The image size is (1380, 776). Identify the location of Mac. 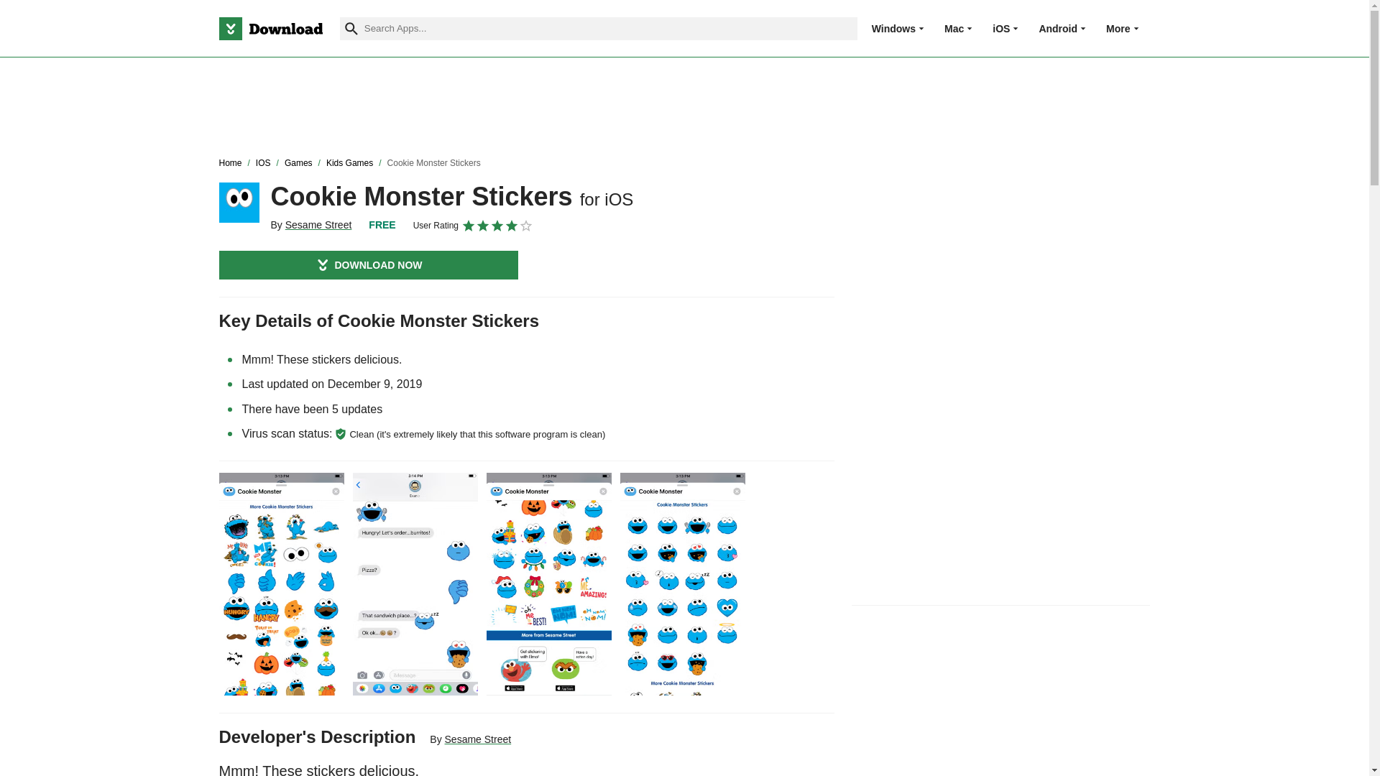
(953, 28).